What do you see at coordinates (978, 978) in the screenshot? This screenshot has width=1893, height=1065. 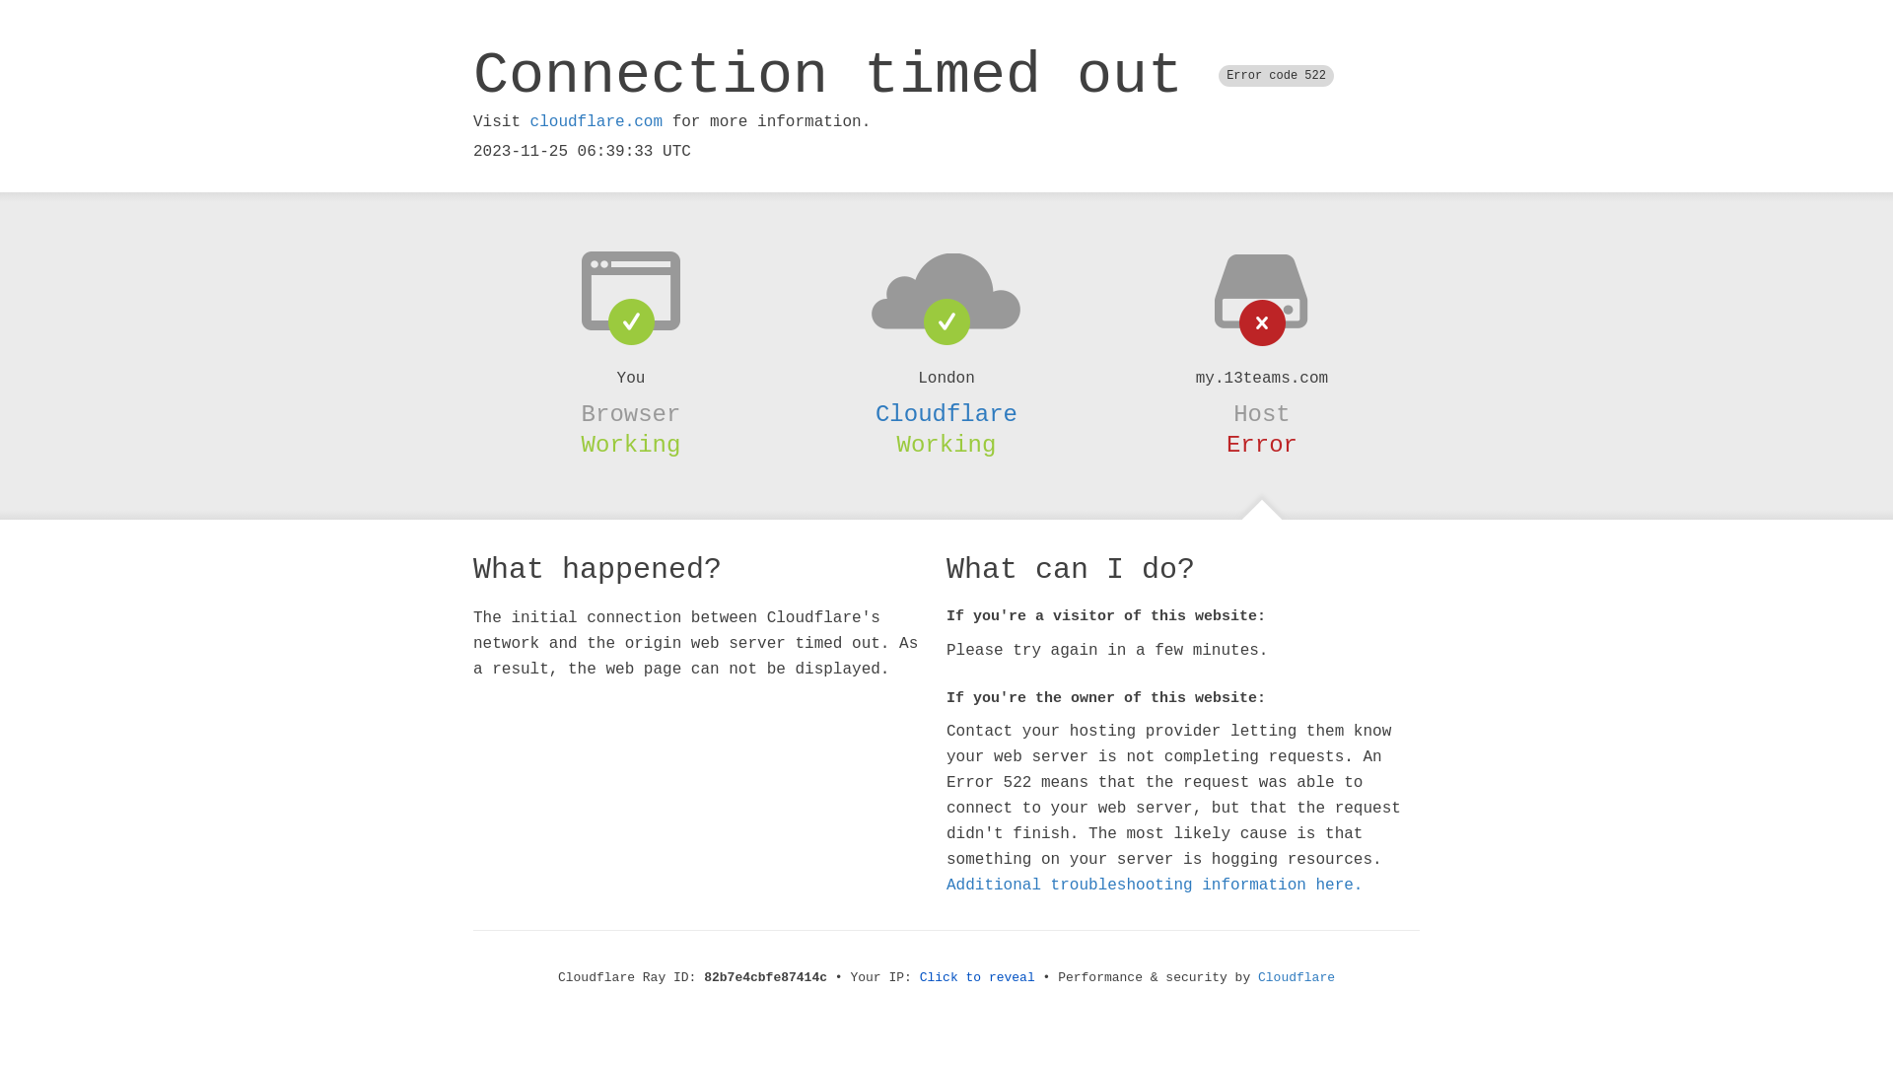 I see `Click to reveal` at bounding box center [978, 978].